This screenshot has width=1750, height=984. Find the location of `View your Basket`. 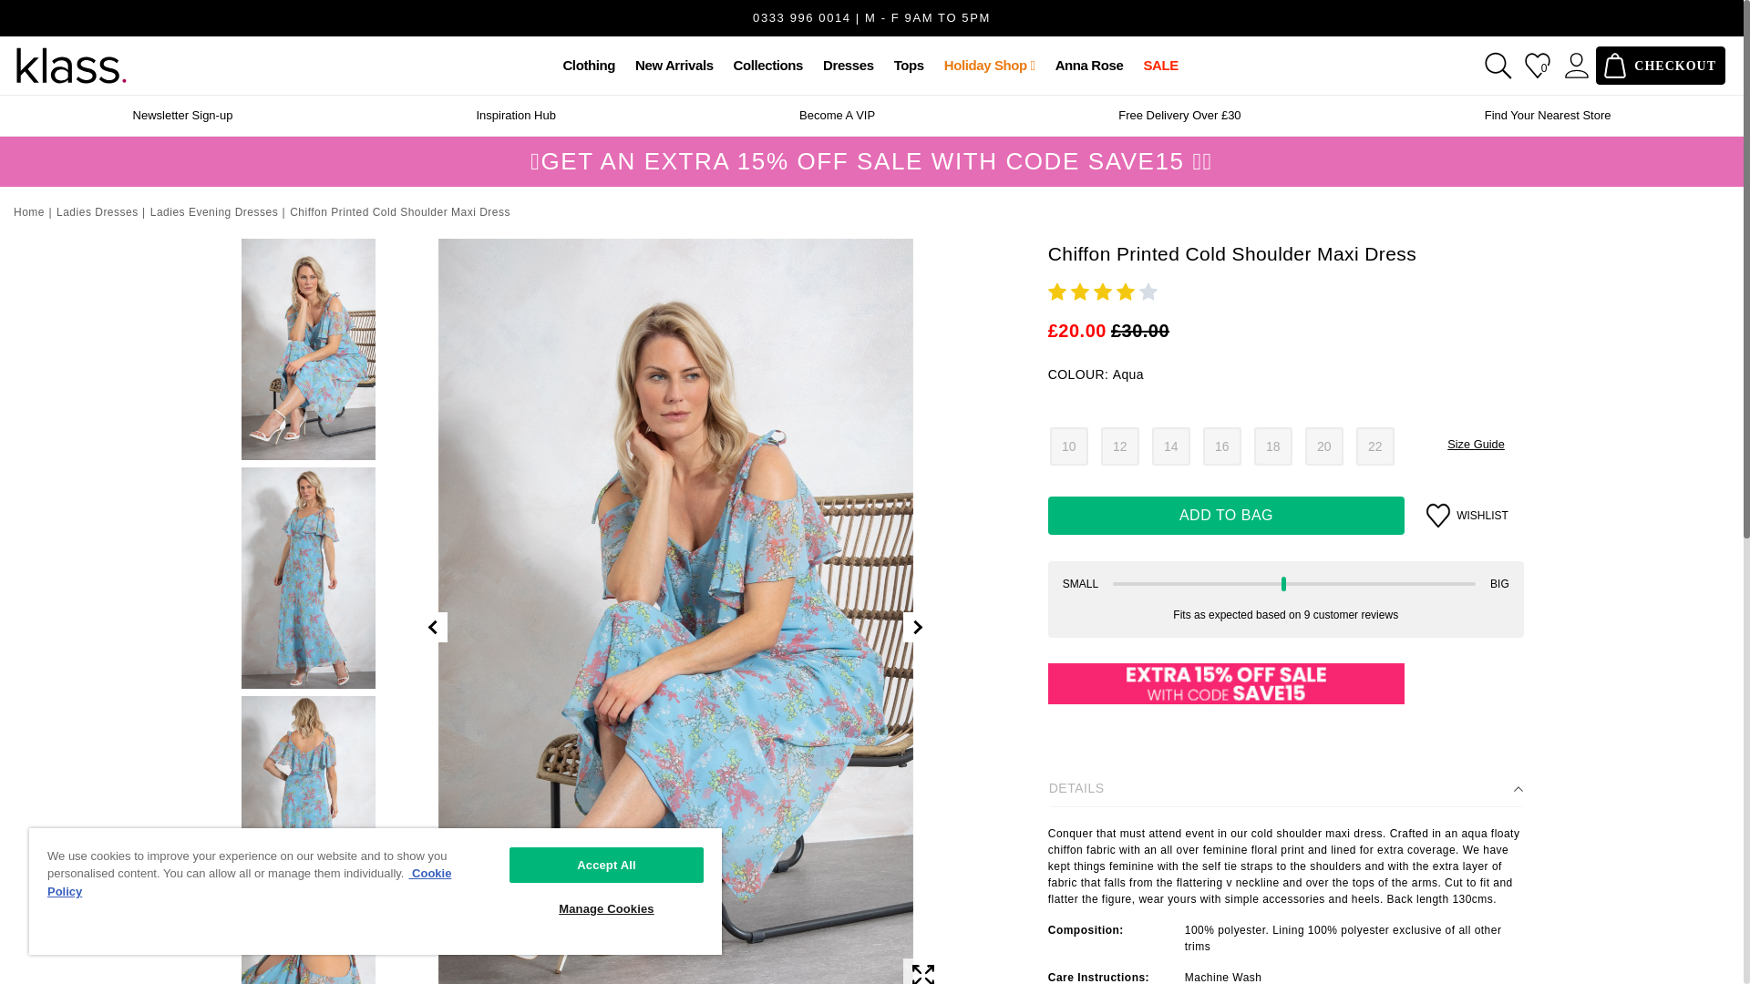

View your Basket is located at coordinates (1661, 65).